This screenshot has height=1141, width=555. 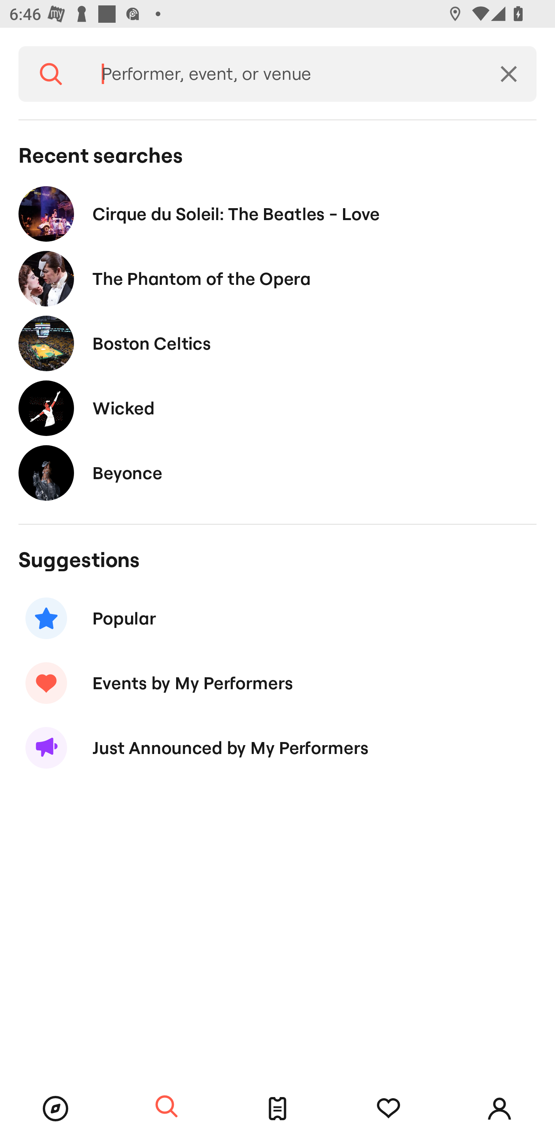 I want to click on Search, so click(x=51, y=74).